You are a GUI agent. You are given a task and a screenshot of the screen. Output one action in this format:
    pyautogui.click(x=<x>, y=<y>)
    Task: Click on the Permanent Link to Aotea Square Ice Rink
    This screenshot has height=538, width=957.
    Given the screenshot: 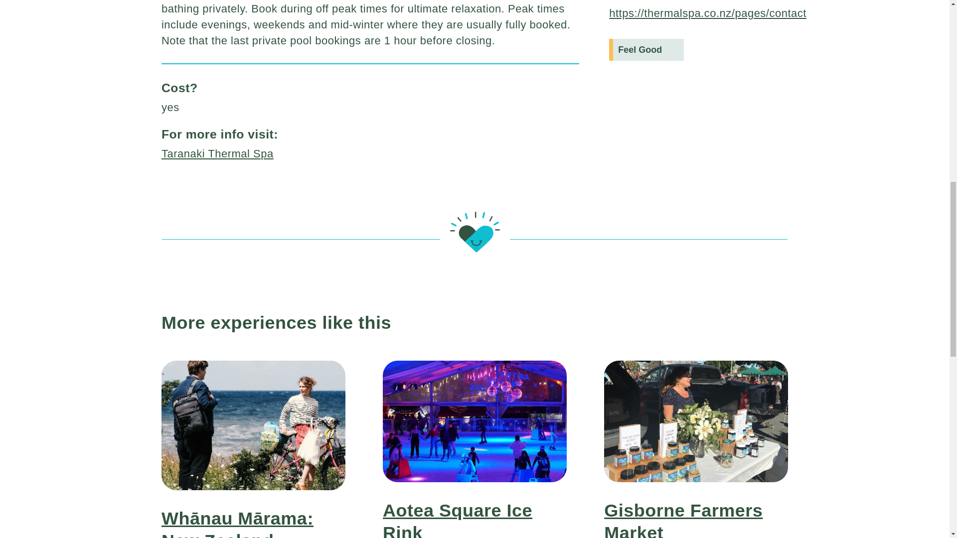 What is the action you would take?
    pyautogui.click(x=458, y=519)
    